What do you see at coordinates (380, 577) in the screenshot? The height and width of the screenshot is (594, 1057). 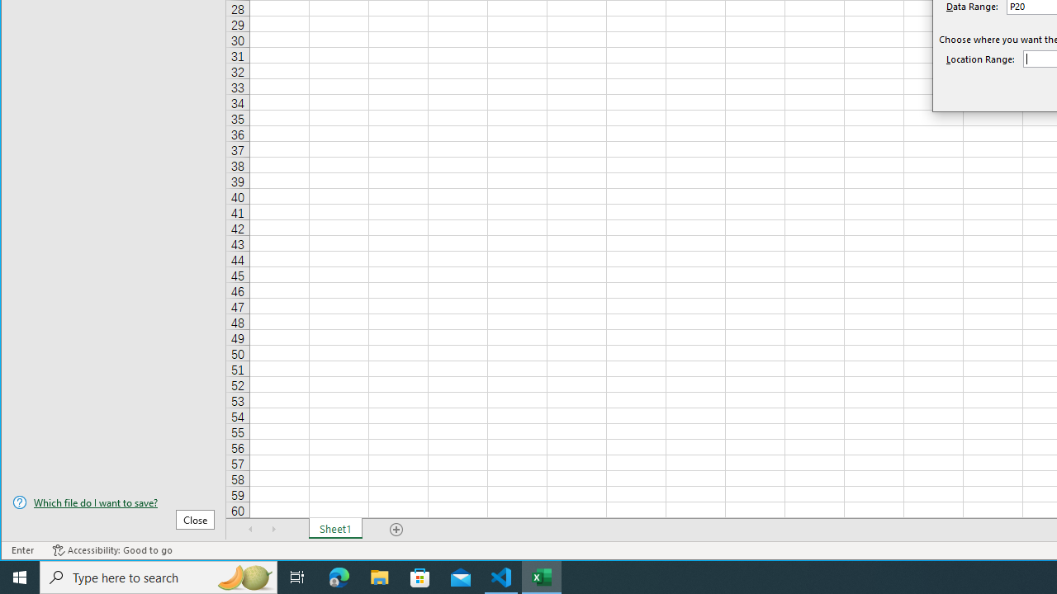 I see `File Explorer` at bounding box center [380, 577].